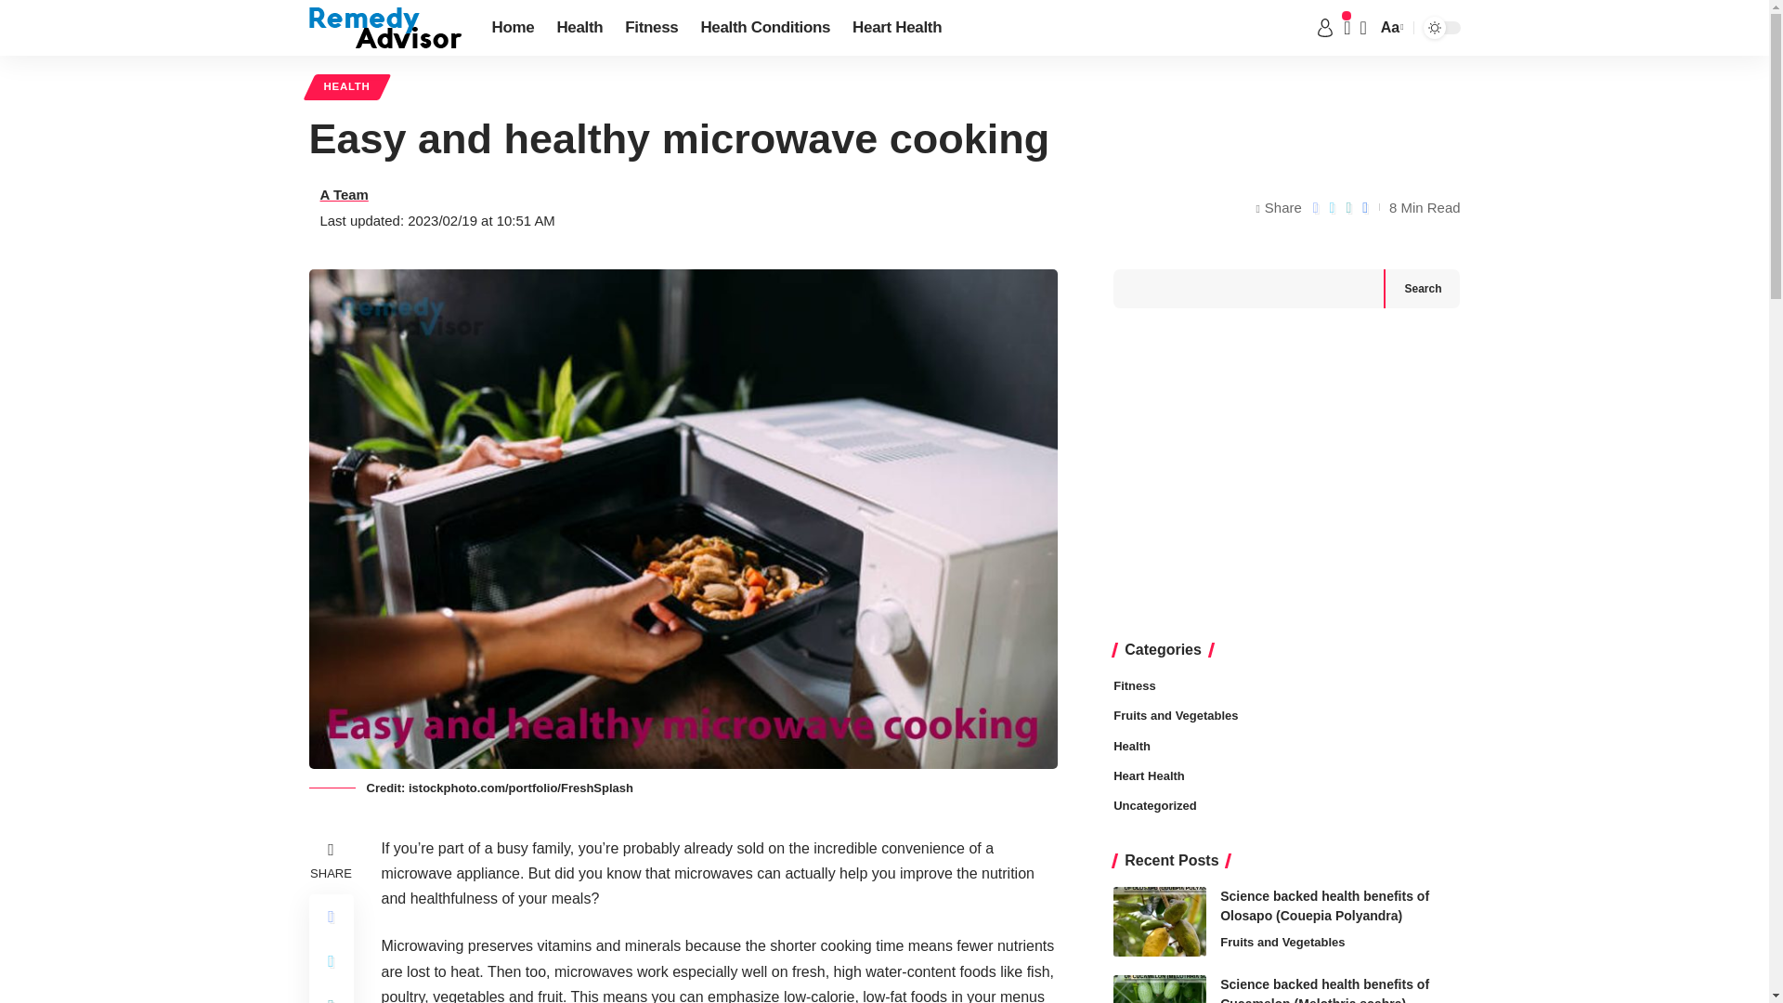 This screenshot has height=1003, width=1783. I want to click on Fitness, so click(650, 28).